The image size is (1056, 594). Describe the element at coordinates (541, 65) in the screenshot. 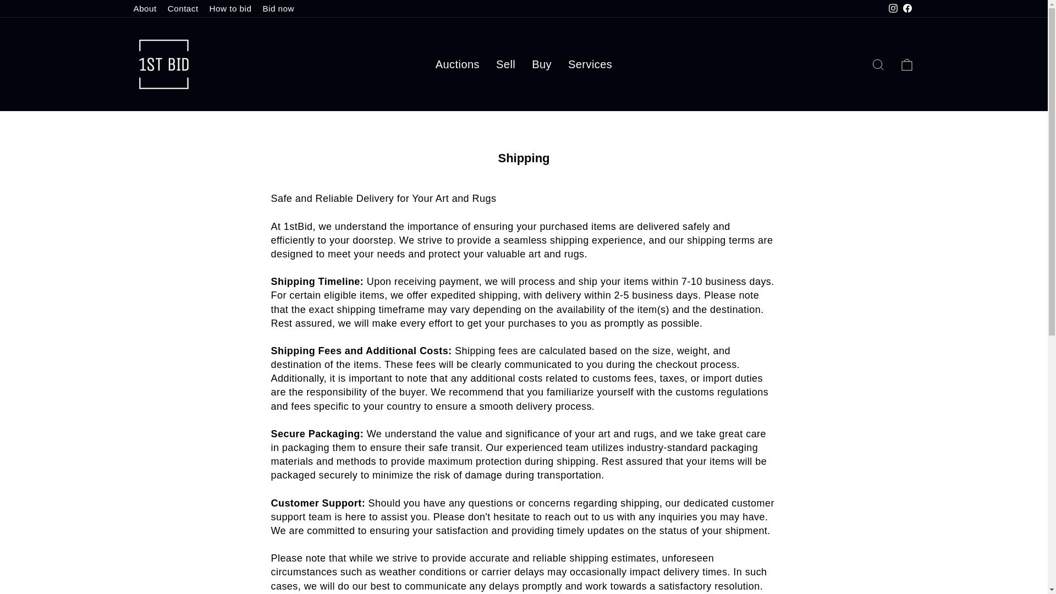

I see `Buy` at that location.